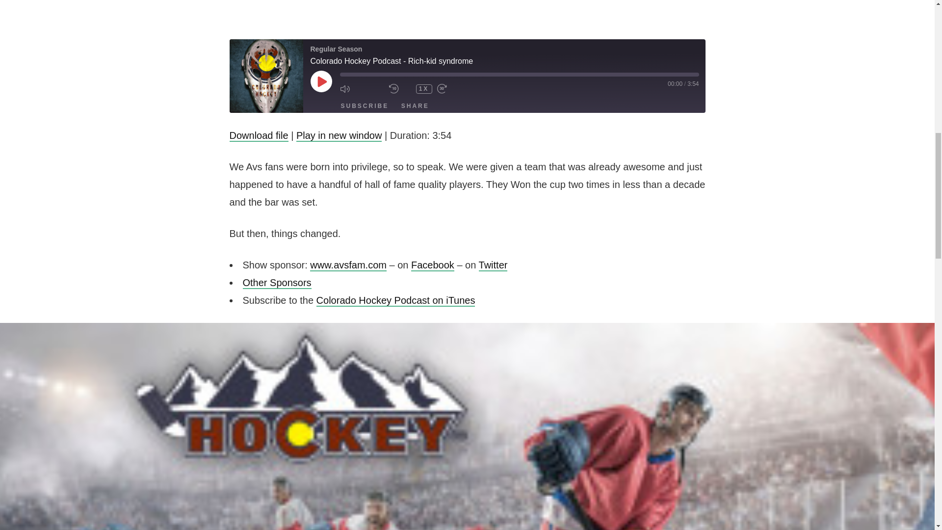 The image size is (942, 530). What do you see at coordinates (424, 89) in the screenshot?
I see `1X` at bounding box center [424, 89].